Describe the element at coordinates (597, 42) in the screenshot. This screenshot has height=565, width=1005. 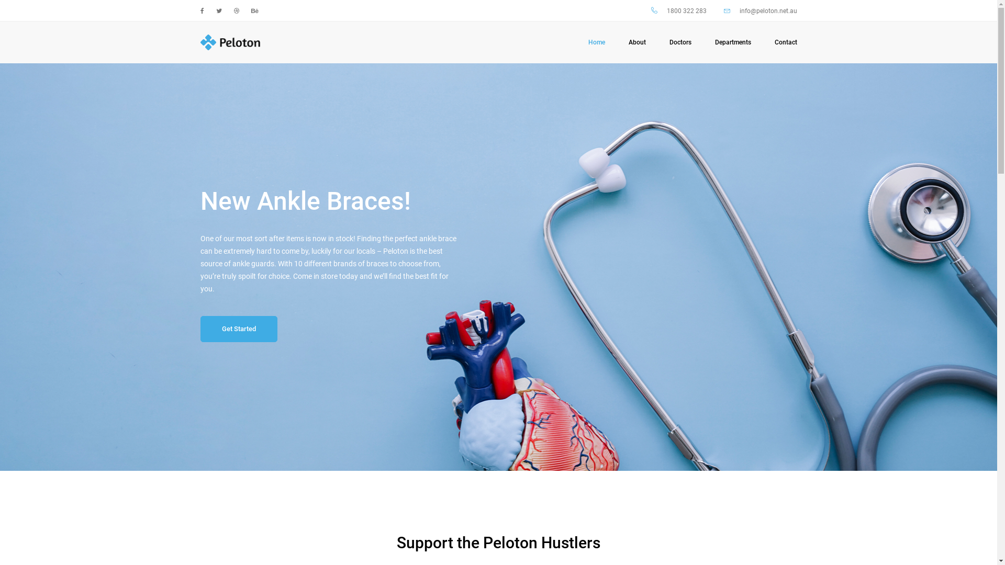
I see `Home` at that location.